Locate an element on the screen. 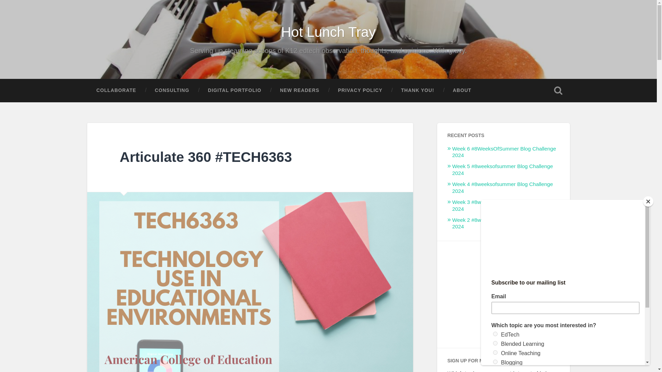  Hot Lunch Tray is located at coordinates (328, 32).